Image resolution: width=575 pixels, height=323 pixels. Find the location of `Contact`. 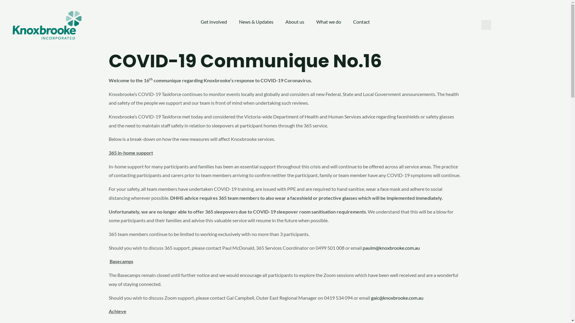

Contact is located at coordinates (361, 22).